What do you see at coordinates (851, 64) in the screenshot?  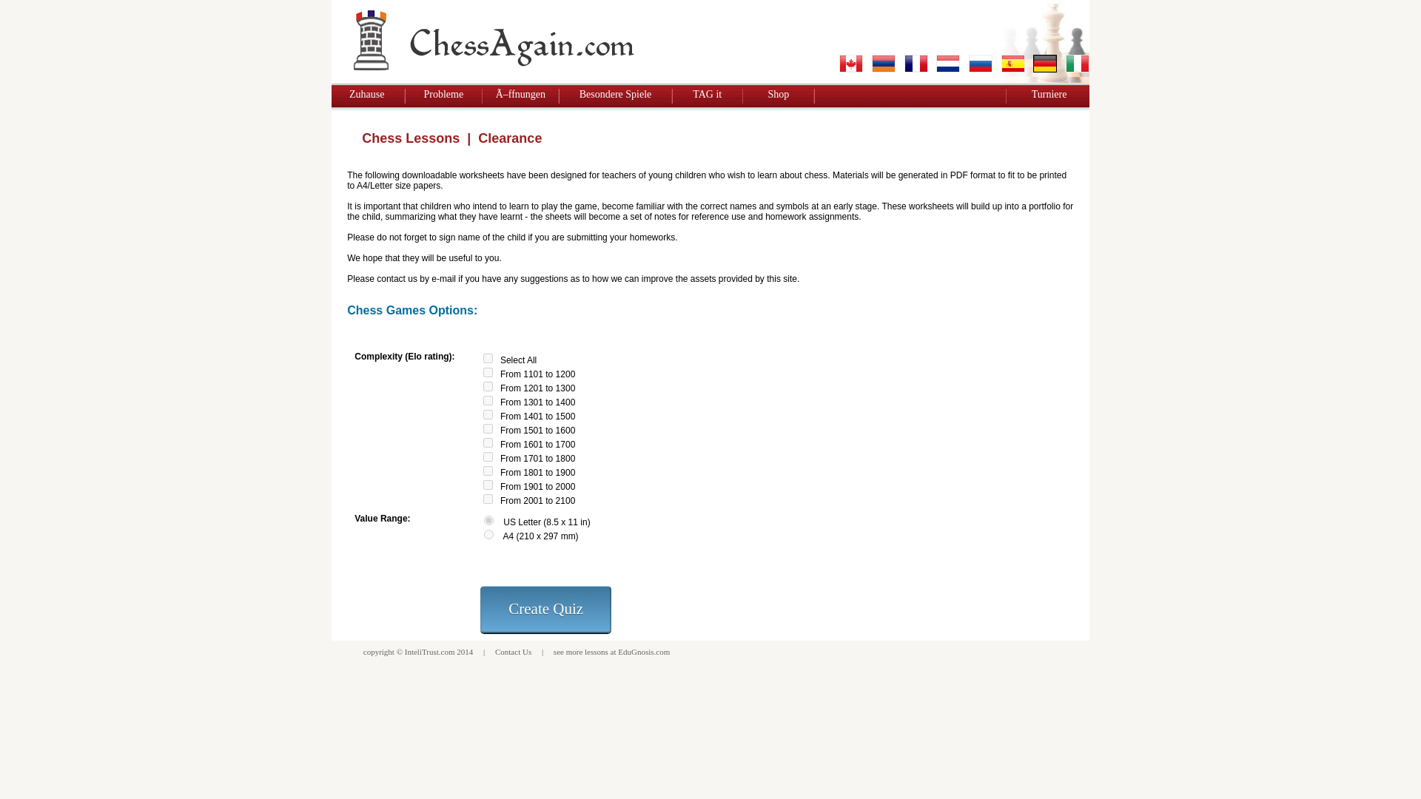 I see `English` at bounding box center [851, 64].